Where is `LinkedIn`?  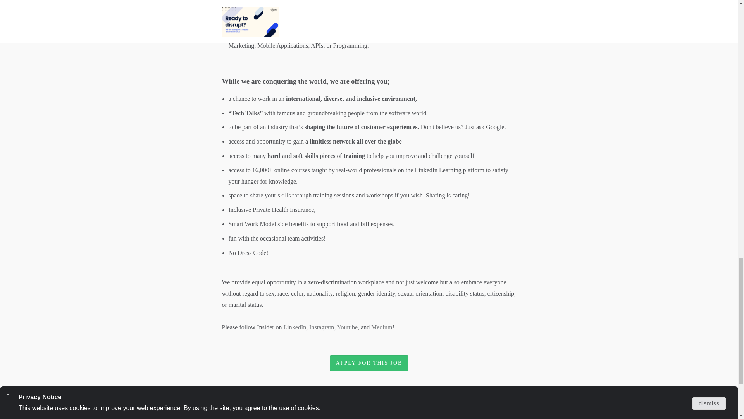
LinkedIn is located at coordinates (295, 327).